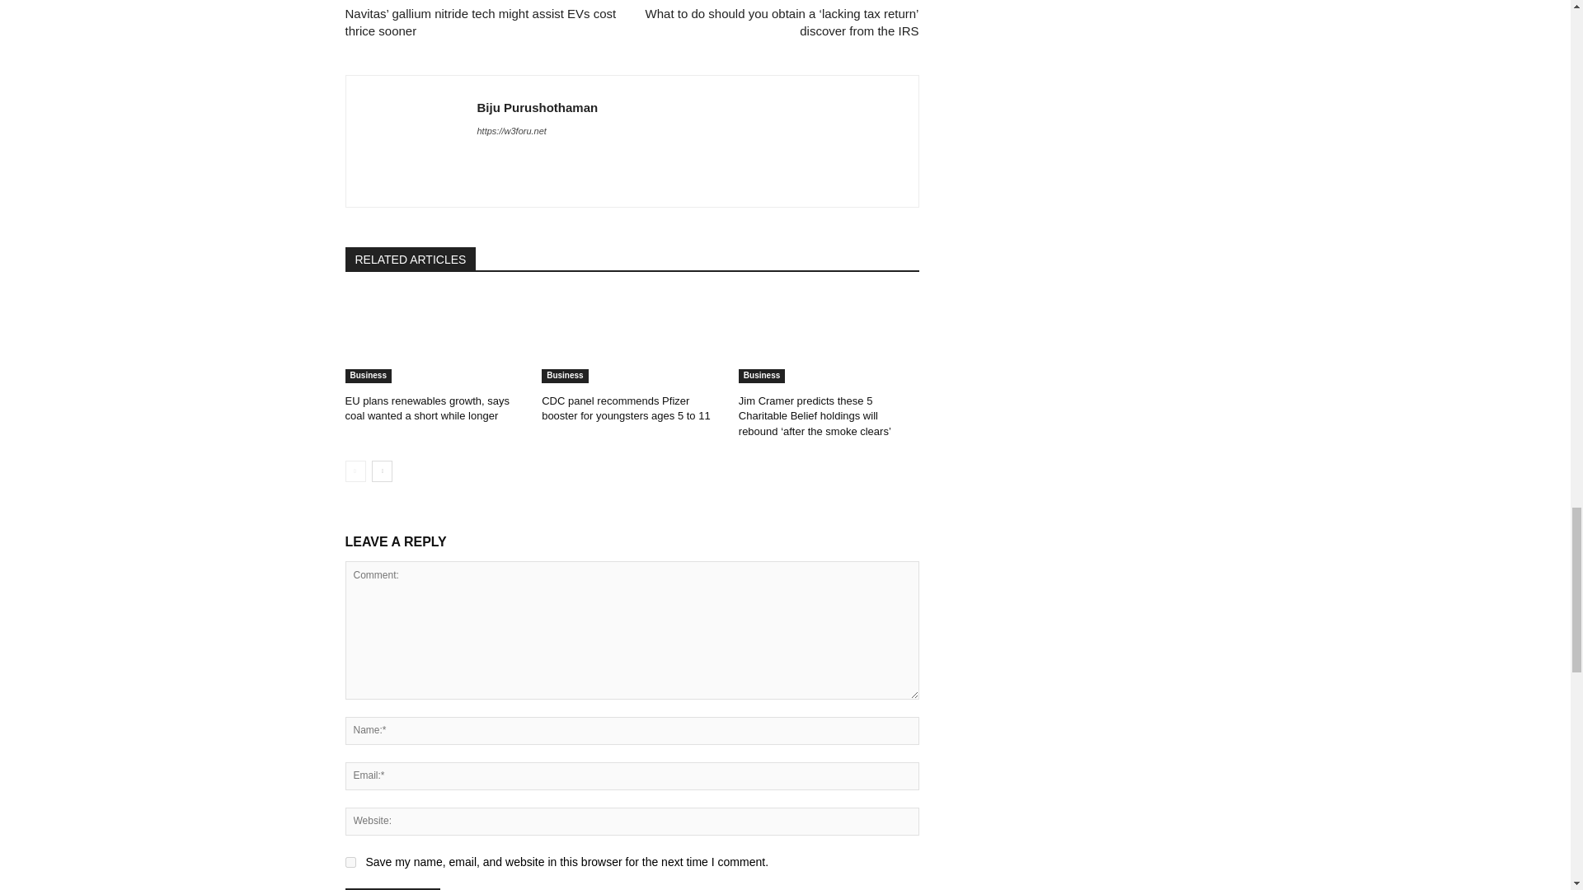 The width and height of the screenshot is (1583, 890). I want to click on Post Comment, so click(392, 888).